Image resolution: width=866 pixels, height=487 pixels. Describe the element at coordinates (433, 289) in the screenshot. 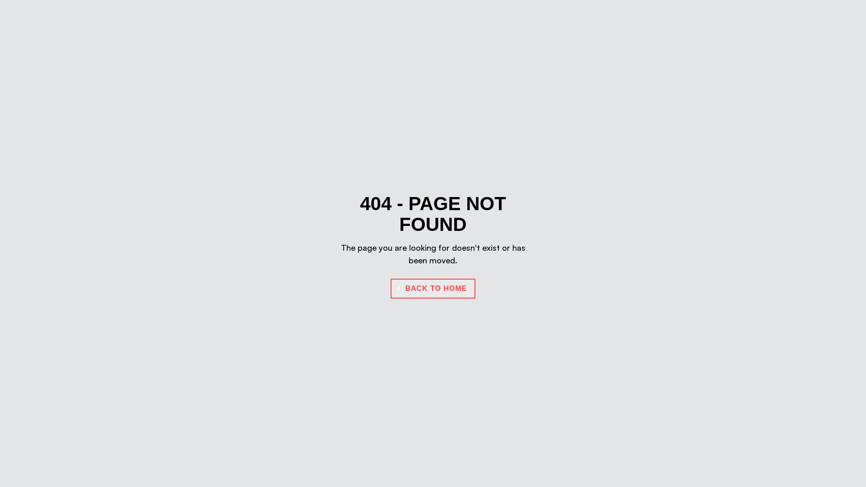

I see `BACK TO HOME` at that location.